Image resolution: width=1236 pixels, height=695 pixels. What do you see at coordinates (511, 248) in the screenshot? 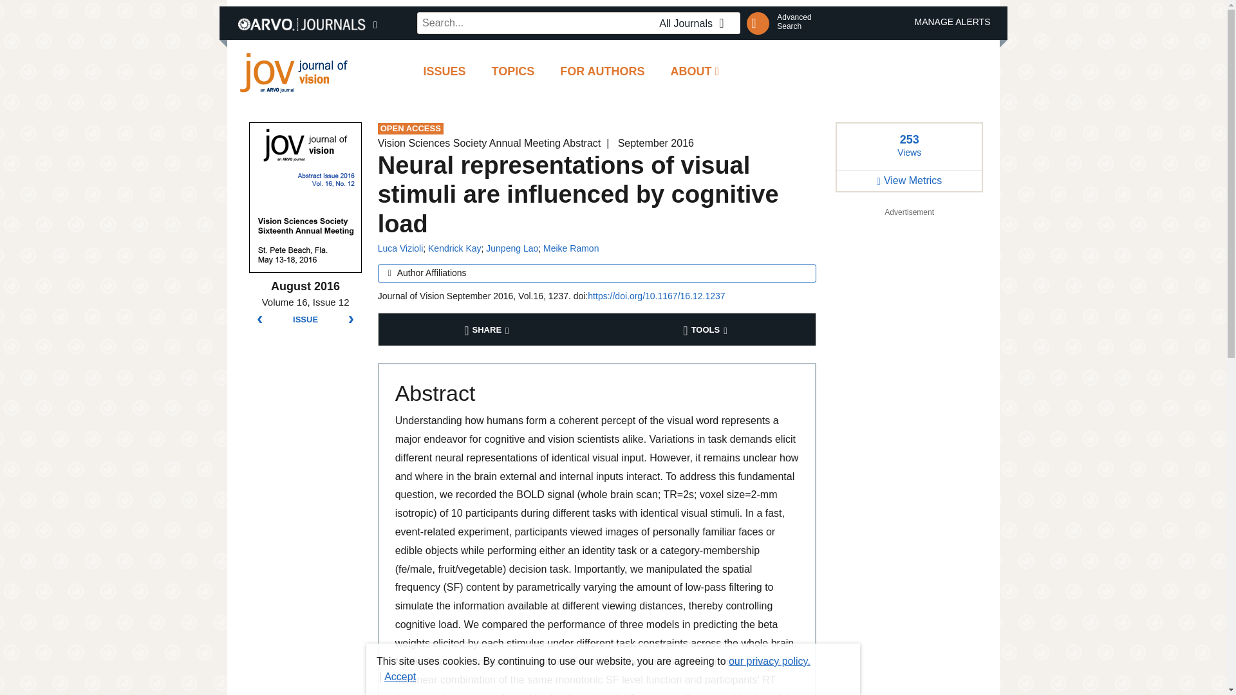
I see `Junpeng Lao` at bounding box center [511, 248].